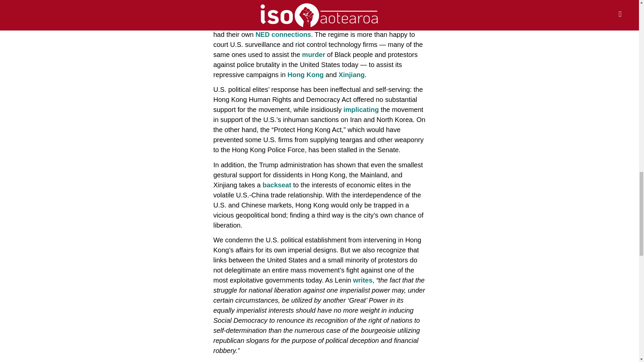 Image resolution: width=644 pixels, height=362 pixels. I want to click on NED connections, so click(283, 34).